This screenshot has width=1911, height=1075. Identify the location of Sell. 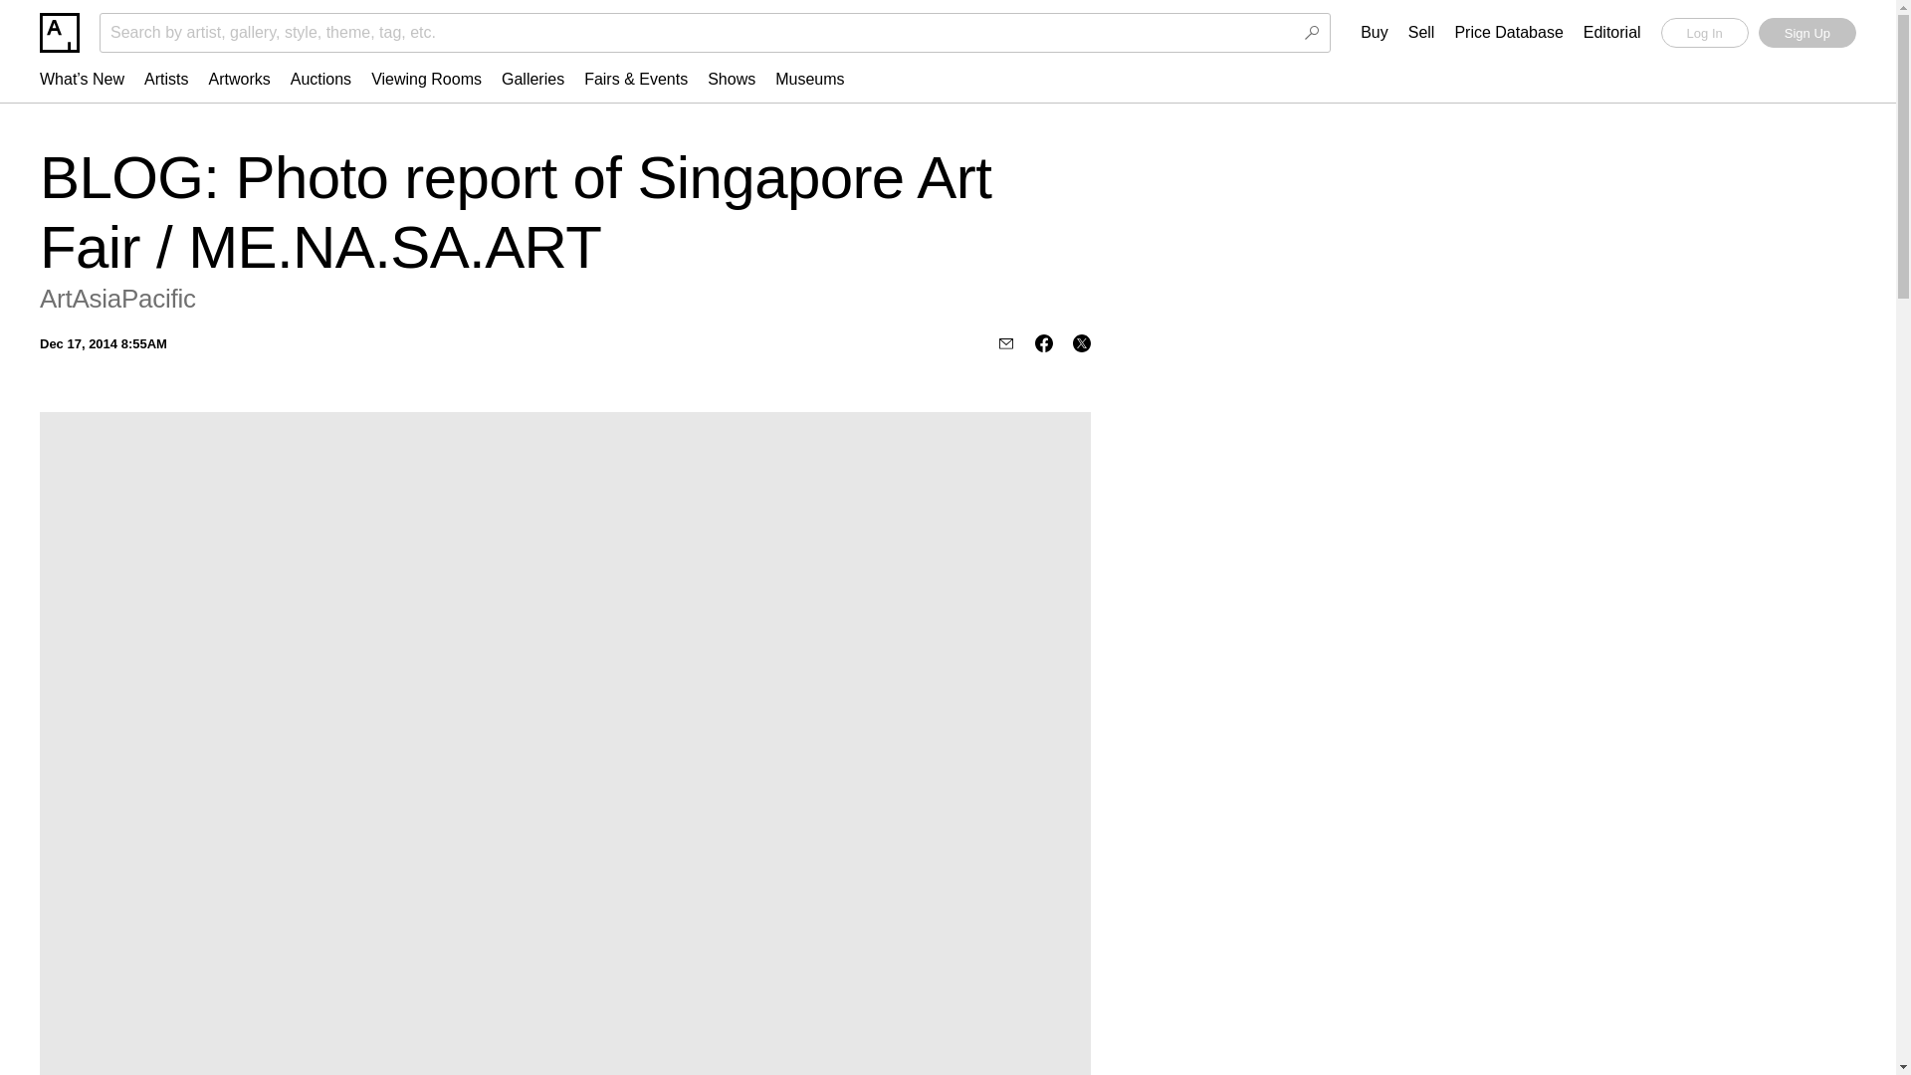
(1421, 33).